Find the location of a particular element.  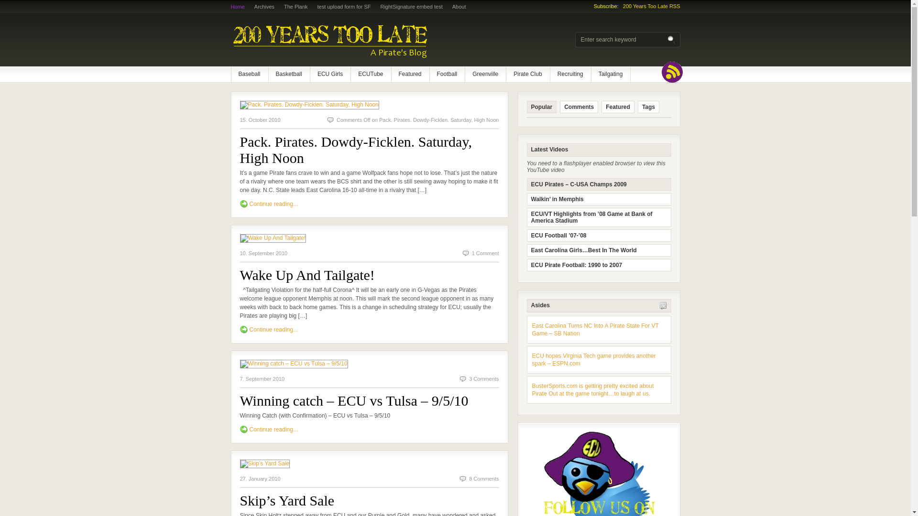

Featured is located at coordinates (618, 107).